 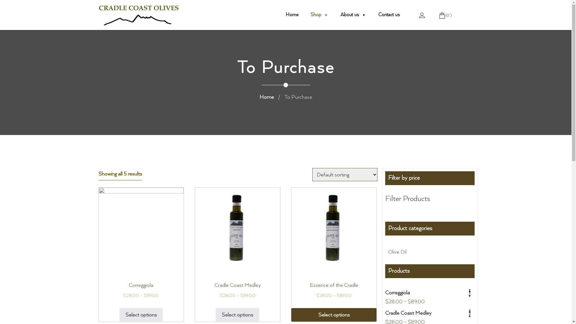 I want to click on Contact us, so click(x=389, y=15).